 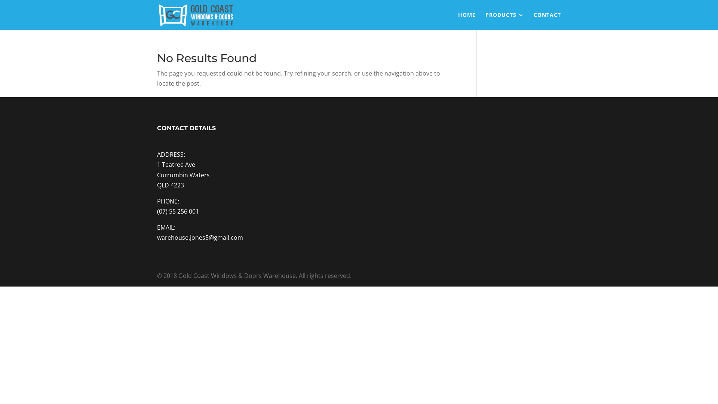 What do you see at coordinates (467, 21) in the screenshot?
I see `HOME` at bounding box center [467, 21].